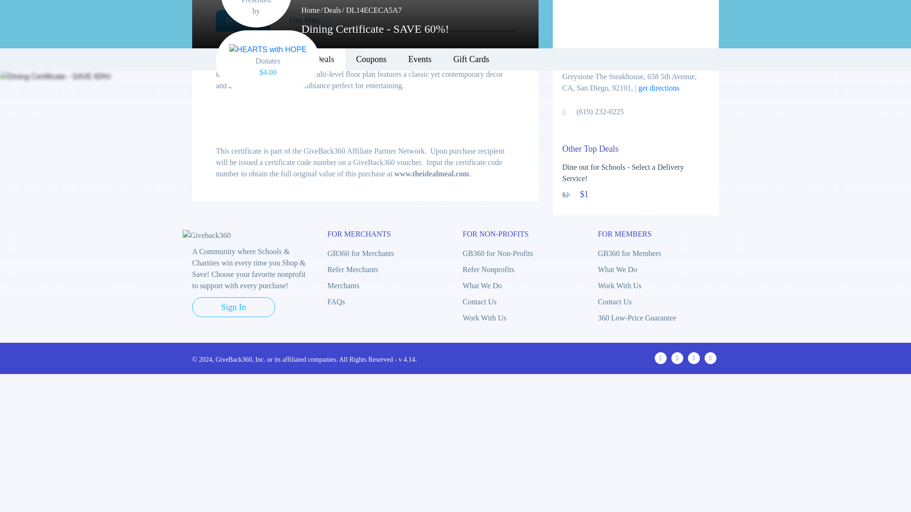  What do you see at coordinates (710, 358) in the screenshot?
I see `Linkedin` at bounding box center [710, 358].